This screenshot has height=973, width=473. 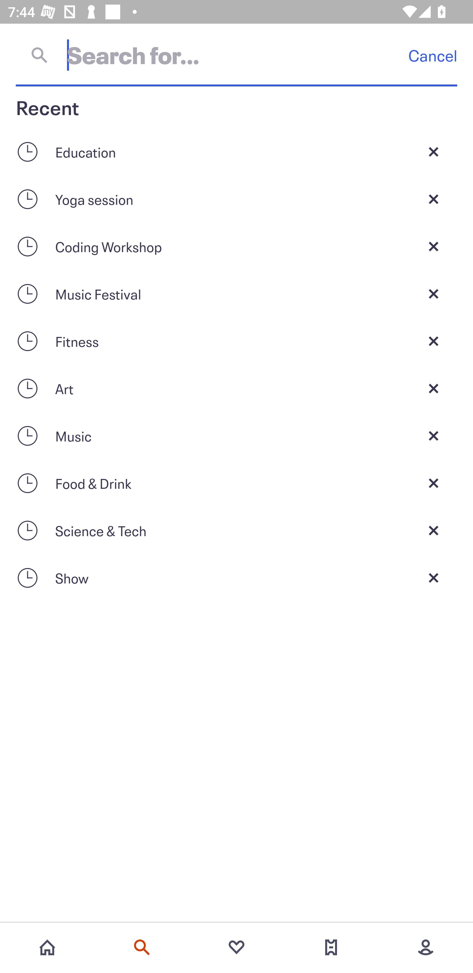 What do you see at coordinates (236, 294) in the screenshot?
I see `Music Festival Close current screen` at bounding box center [236, 294].